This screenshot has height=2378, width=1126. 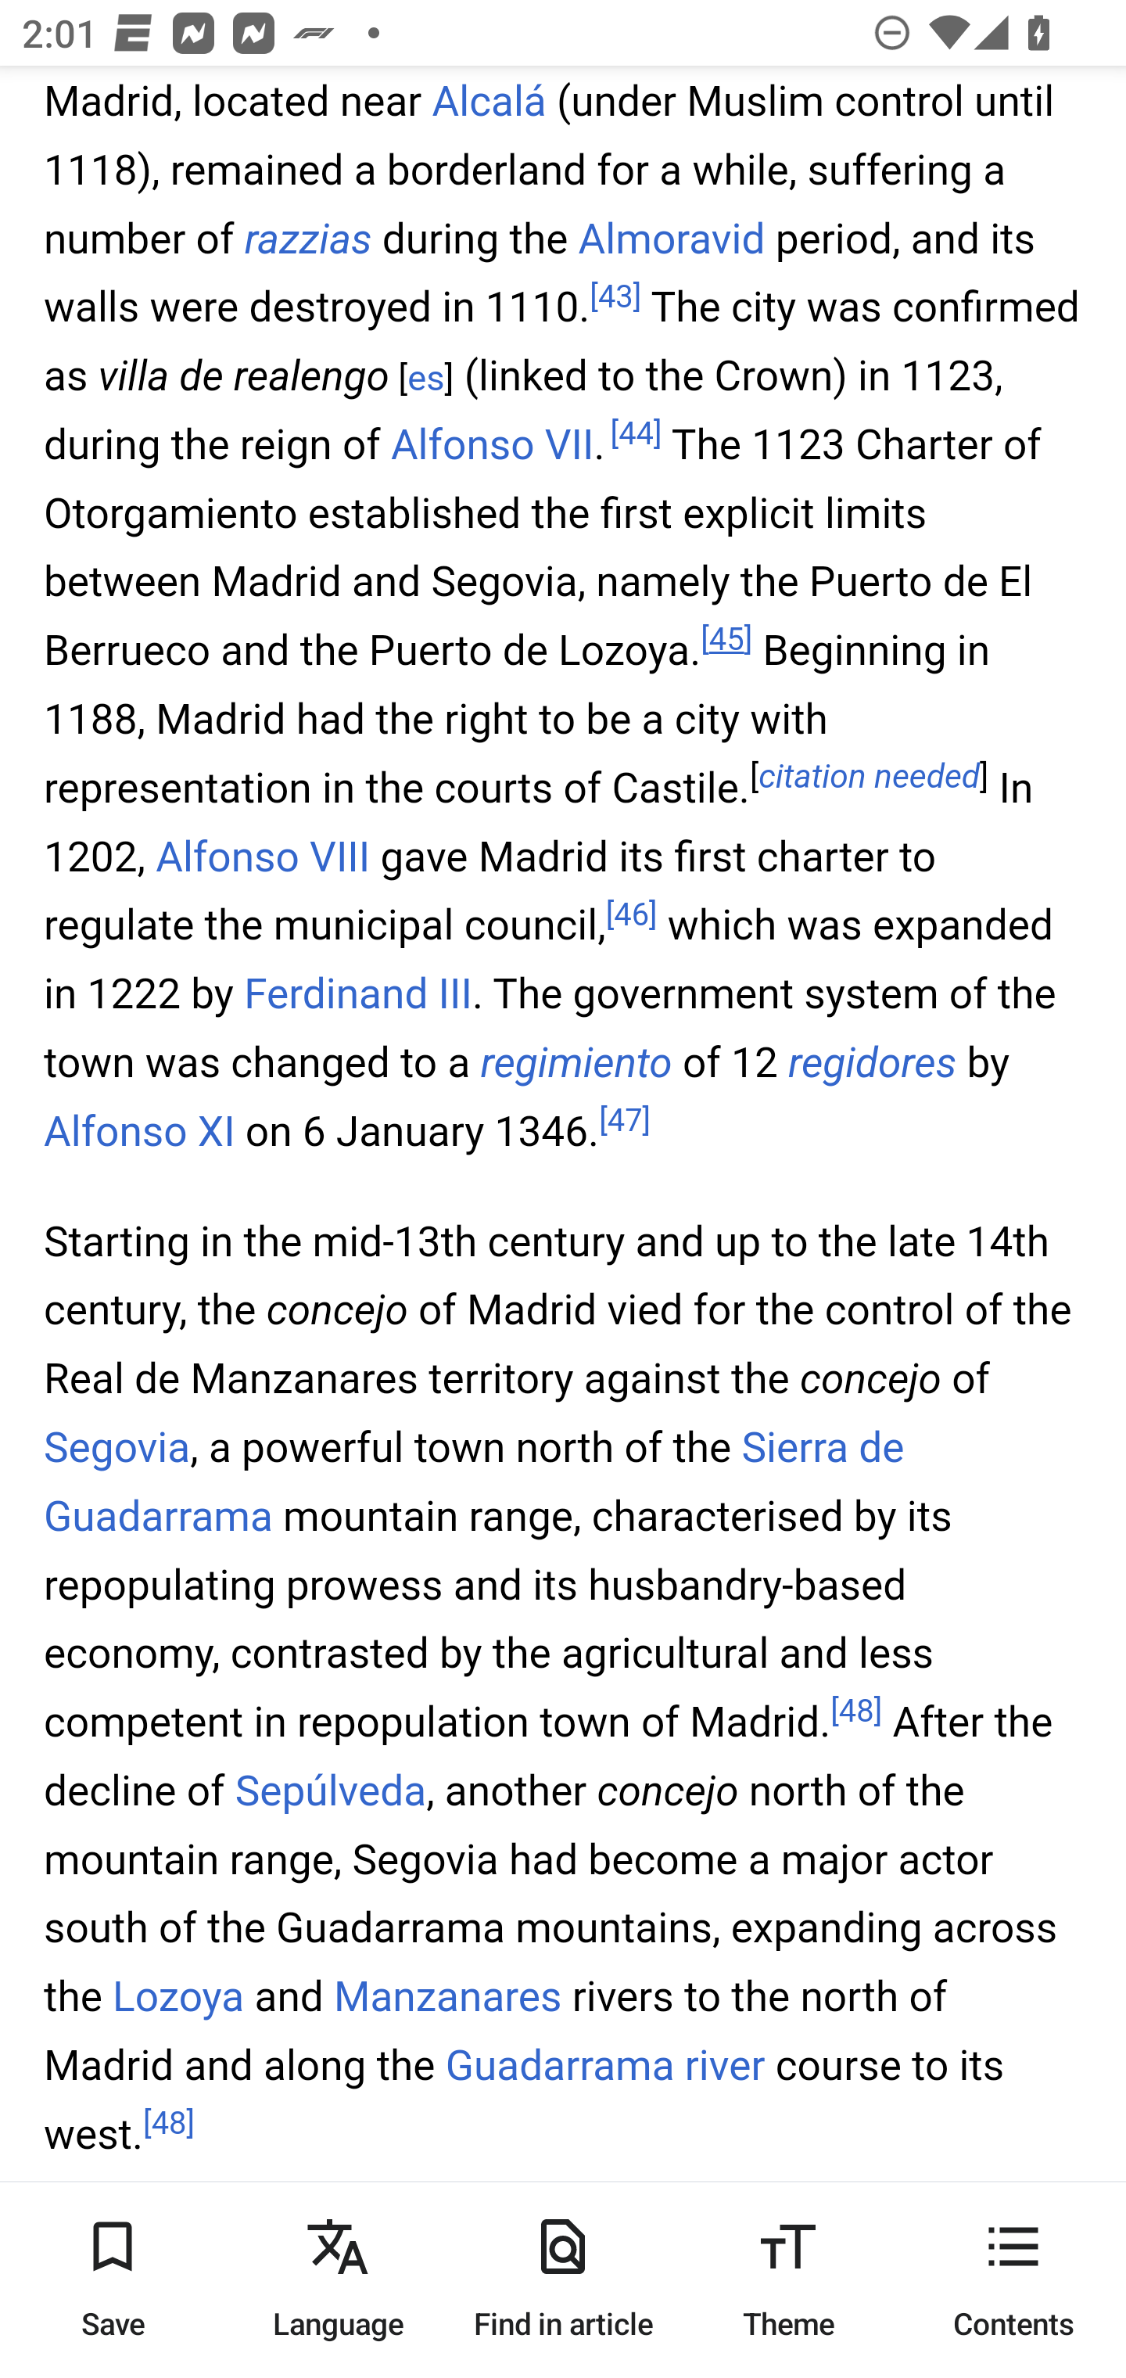 What do you see at coordinates (671, 239) in the screenshot?
I see `Almoravid` at bounding box center [671, 239].